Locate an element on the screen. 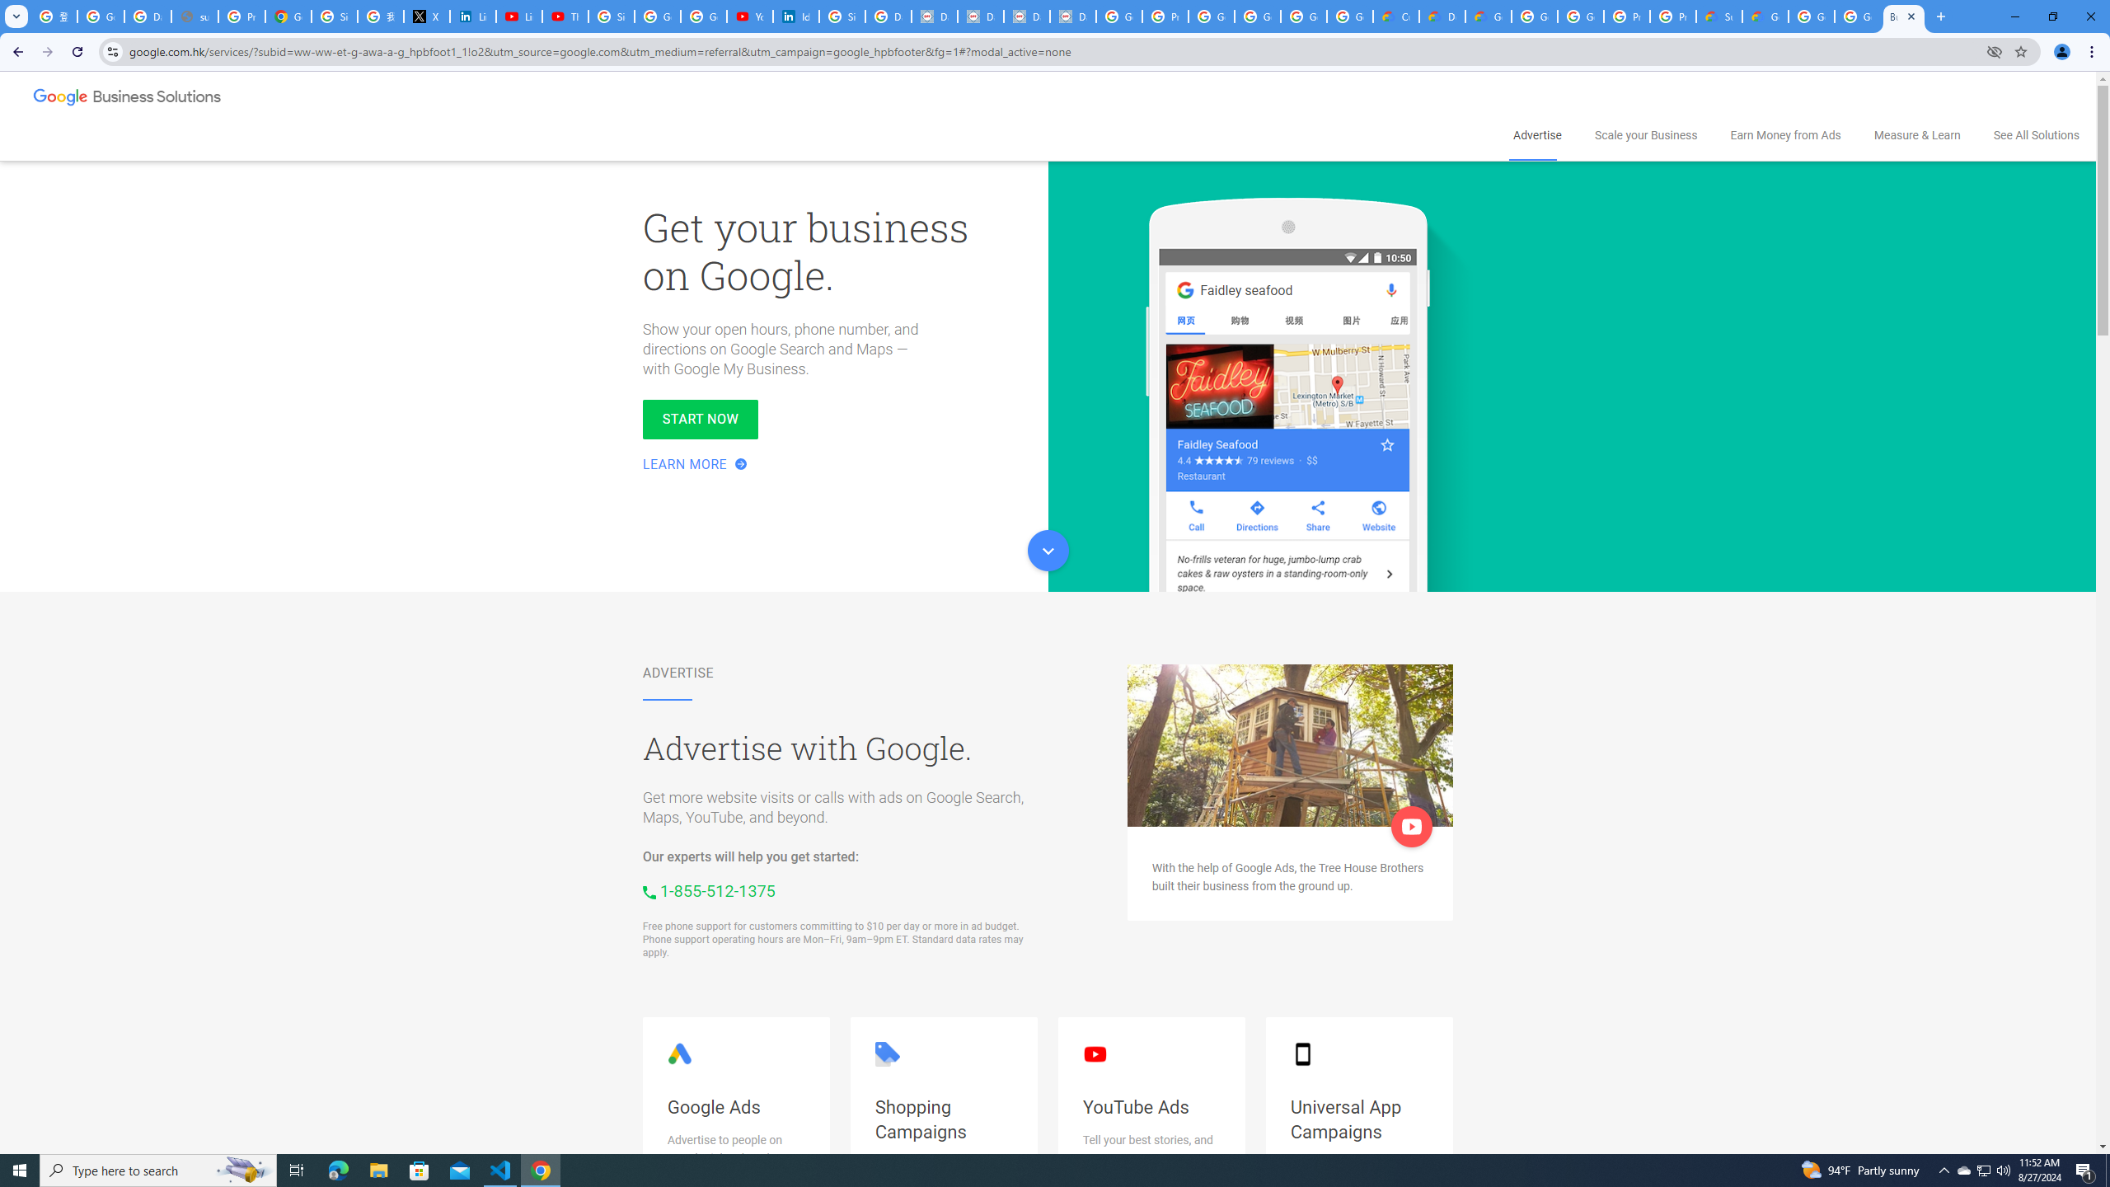  Customer Care | Google Cloud is located at coordinates (1395, 16).